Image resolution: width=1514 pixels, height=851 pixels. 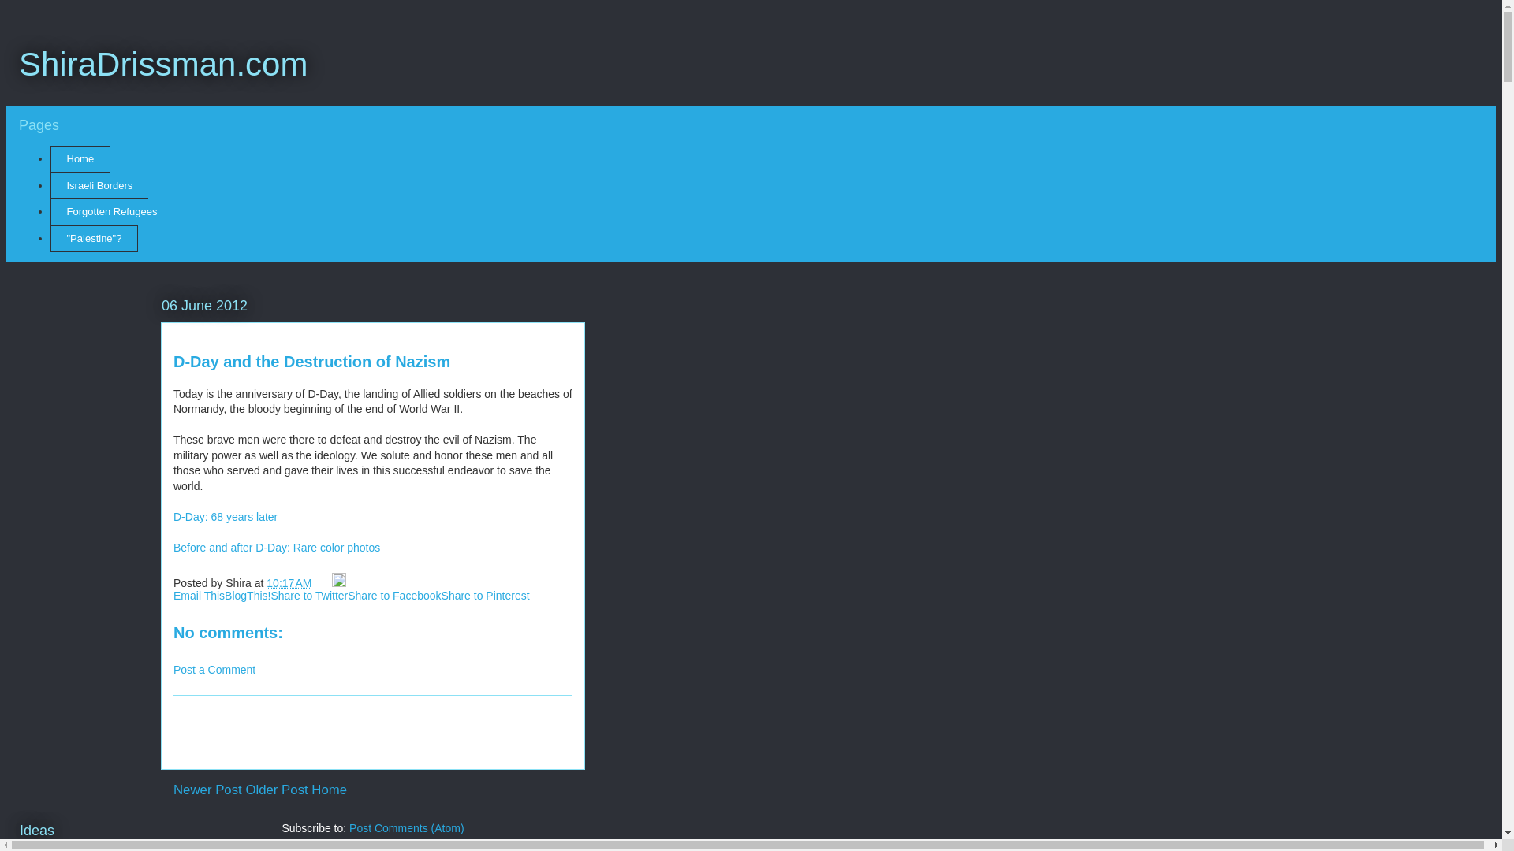 What do you see at coordinates (339, 583) in the screenshot?
I see `Edit Post` at bounding box center [339, 583].